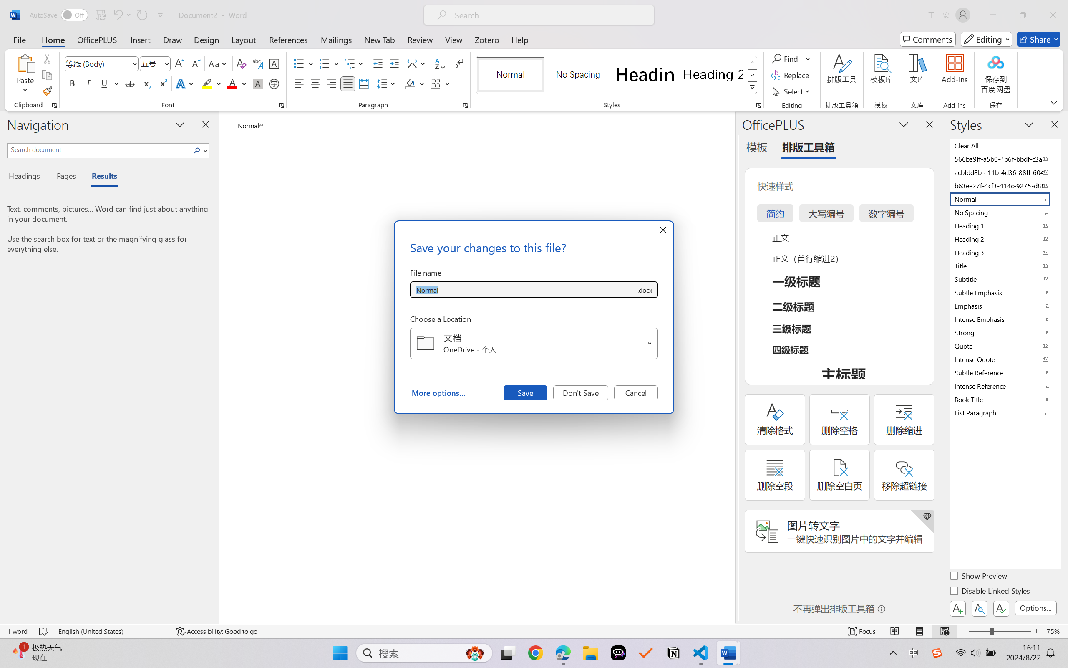 This screenshot has height=668, width=1068. What do you see at coordinates (162, 83) in the screenshot?
I see `Superscript` at bounding box center [162, 83].